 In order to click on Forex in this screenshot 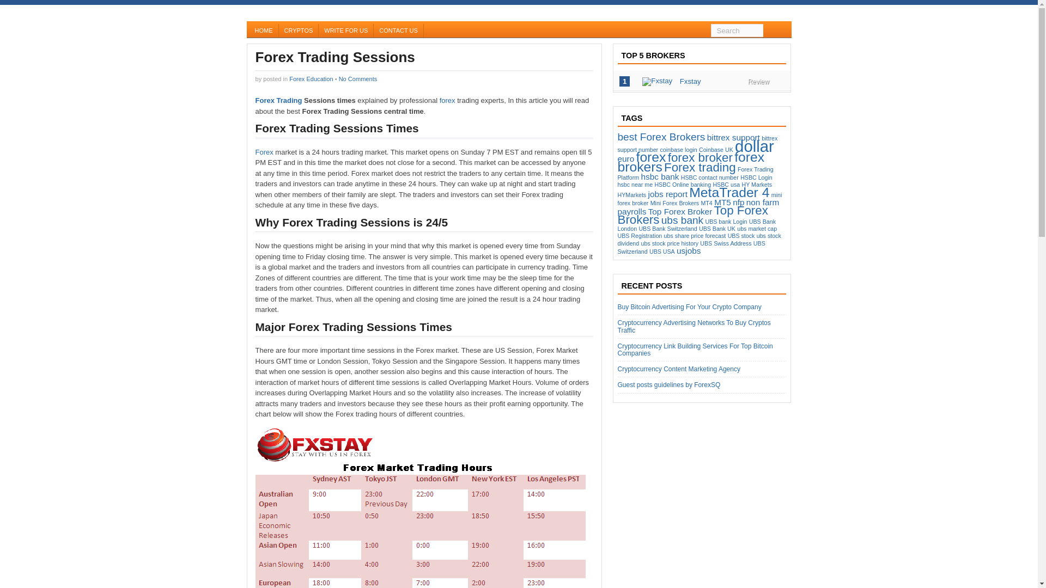, I will do `click(265, 152)`.